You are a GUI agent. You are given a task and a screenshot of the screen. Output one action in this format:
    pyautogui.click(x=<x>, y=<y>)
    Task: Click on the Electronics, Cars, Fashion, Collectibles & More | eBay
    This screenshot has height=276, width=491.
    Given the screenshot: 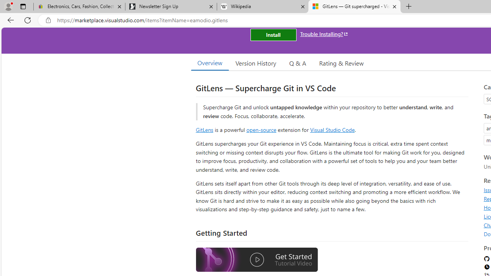 What is the action you would take?
    pyautogui.click(x=79, y=7)
    